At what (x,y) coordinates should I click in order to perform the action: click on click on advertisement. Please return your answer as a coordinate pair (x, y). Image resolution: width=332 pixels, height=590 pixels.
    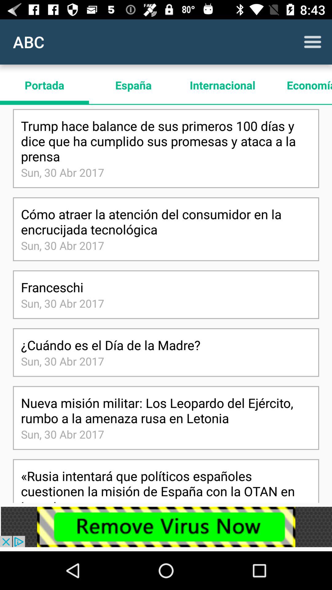
    Looking at the image, I should click on (166, 527).